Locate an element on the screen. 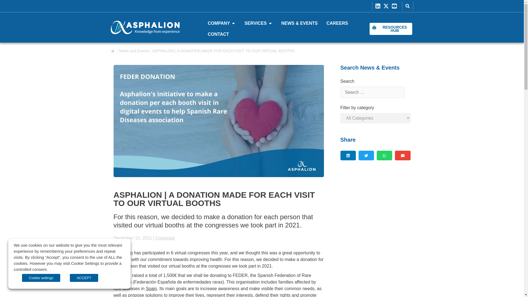 The image size is (528, 297). Go to Twitter is located at coordinates (387, 6).